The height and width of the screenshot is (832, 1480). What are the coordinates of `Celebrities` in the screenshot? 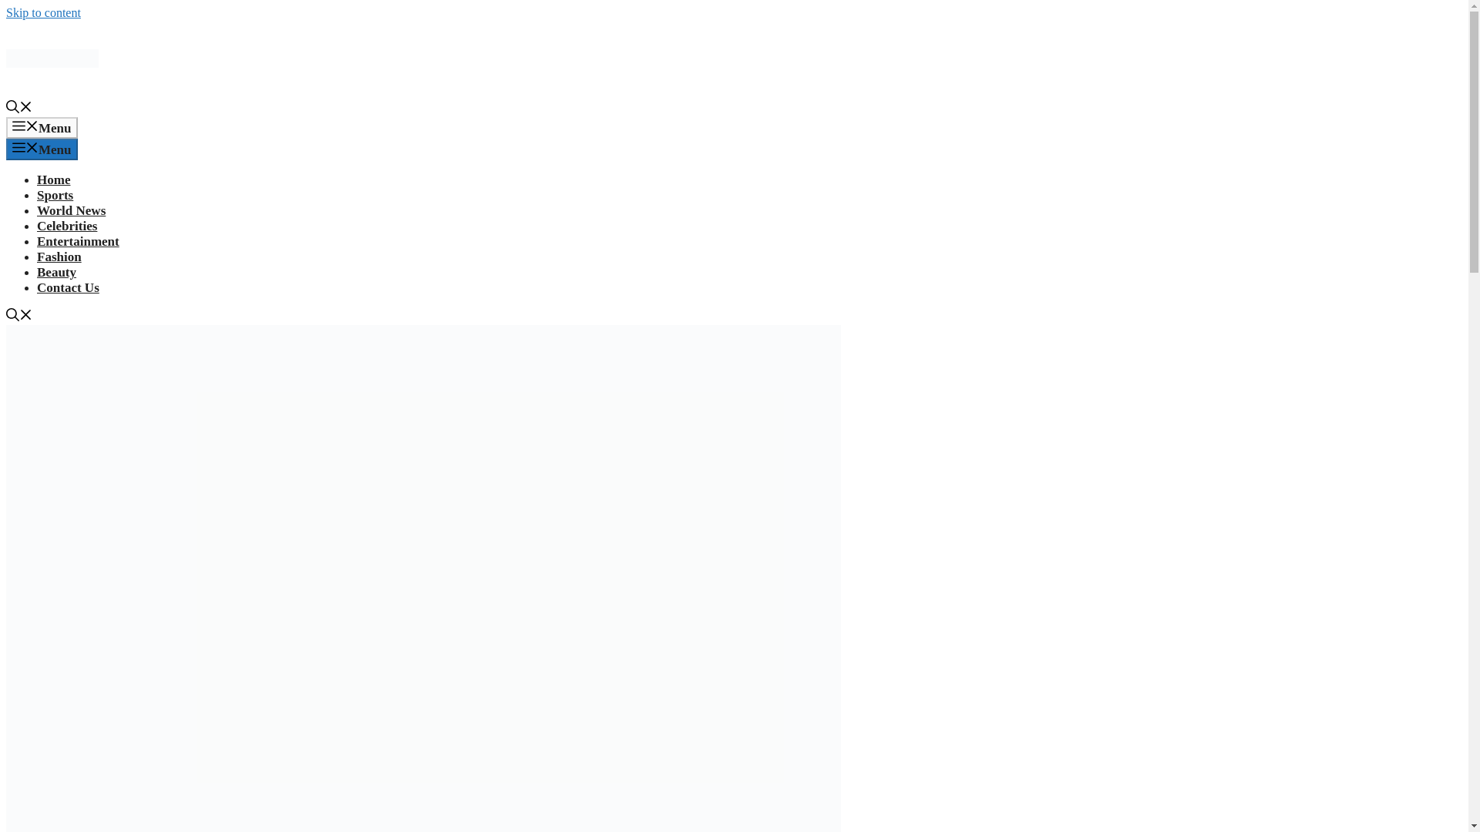 It's located at (67, 226).